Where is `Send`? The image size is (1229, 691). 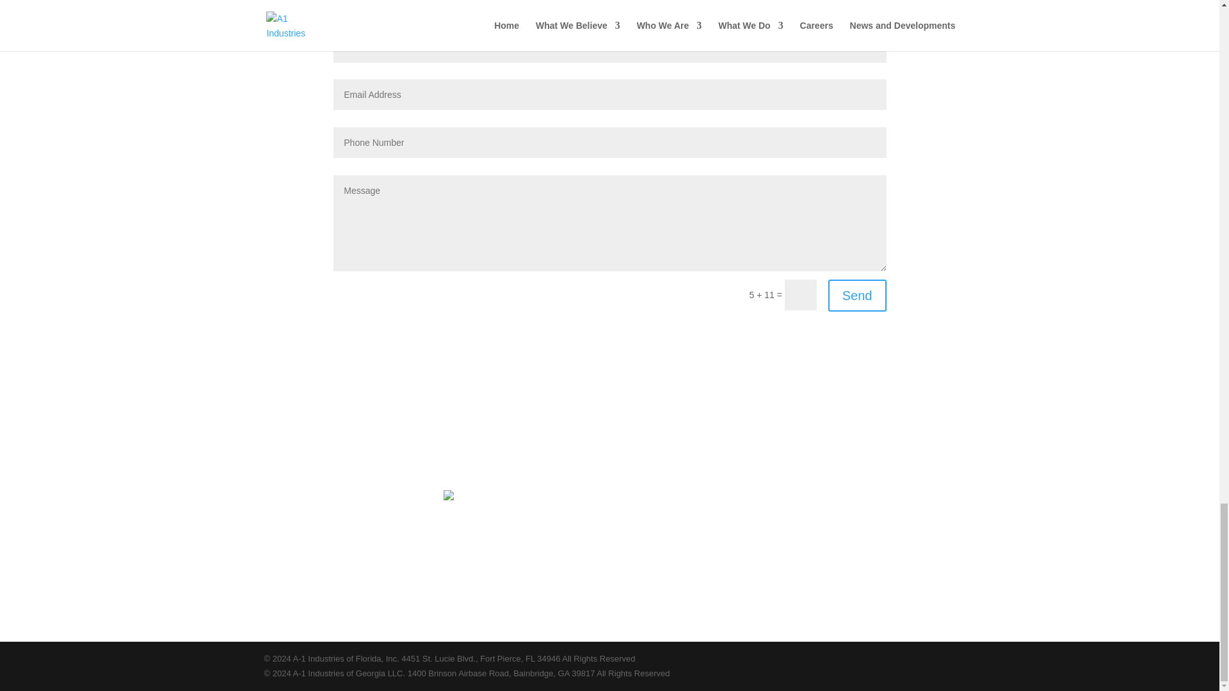 Send is located at coordinates (857, 296).